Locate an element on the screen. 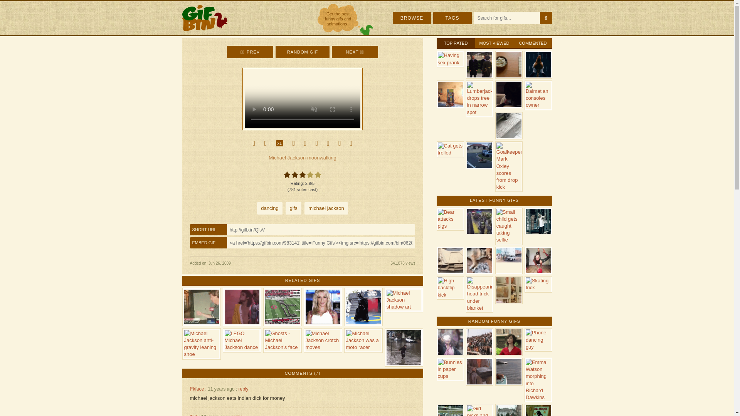  NEXT is located at coordinates (355, 52).